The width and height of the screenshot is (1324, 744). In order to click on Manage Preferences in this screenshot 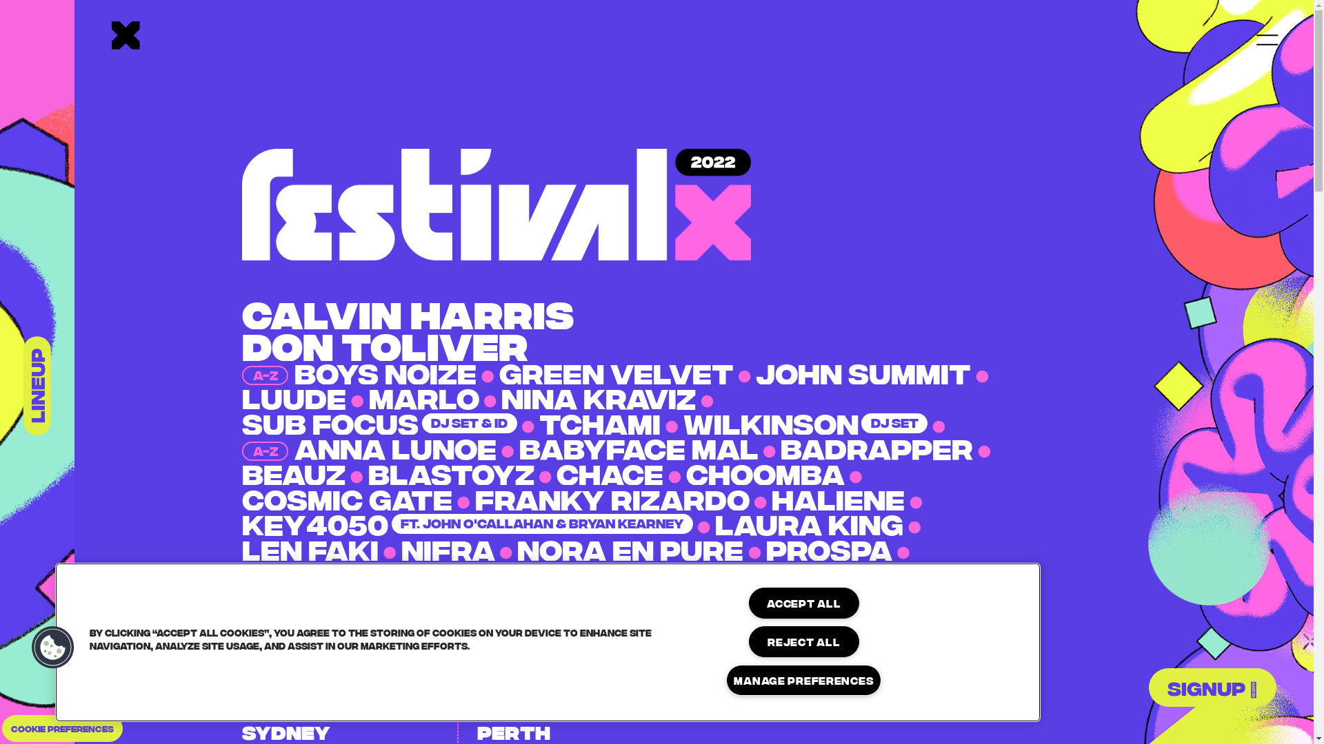, I will do `click(804, 681)`.